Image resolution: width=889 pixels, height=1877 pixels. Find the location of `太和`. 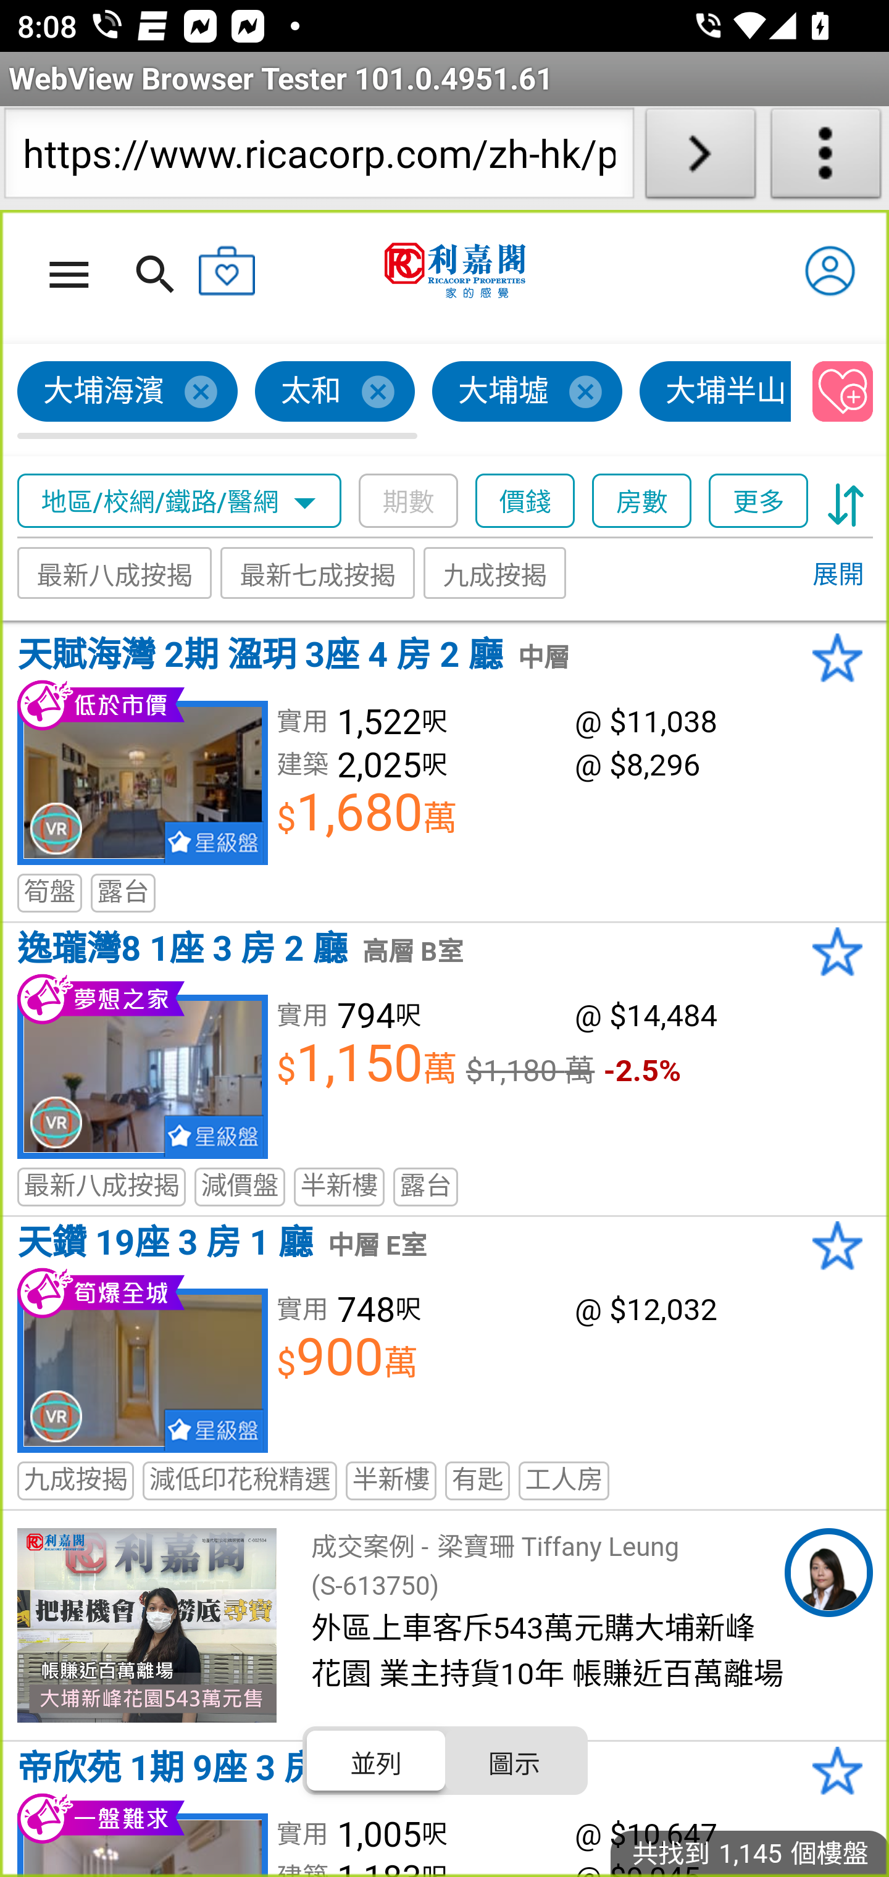

太和 is located at coordinates (336, 392).